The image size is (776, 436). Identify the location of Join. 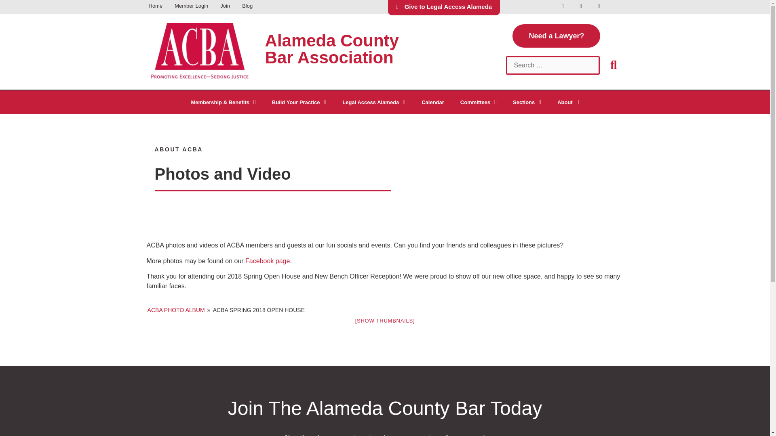
(225, 6).